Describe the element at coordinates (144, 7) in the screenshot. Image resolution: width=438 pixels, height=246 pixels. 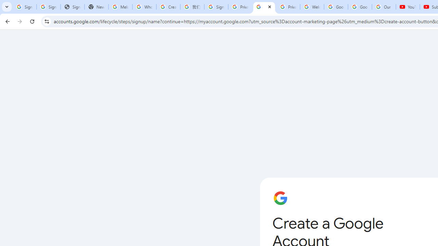
I see `Who is my administrator? - Google Account Help` at that location.